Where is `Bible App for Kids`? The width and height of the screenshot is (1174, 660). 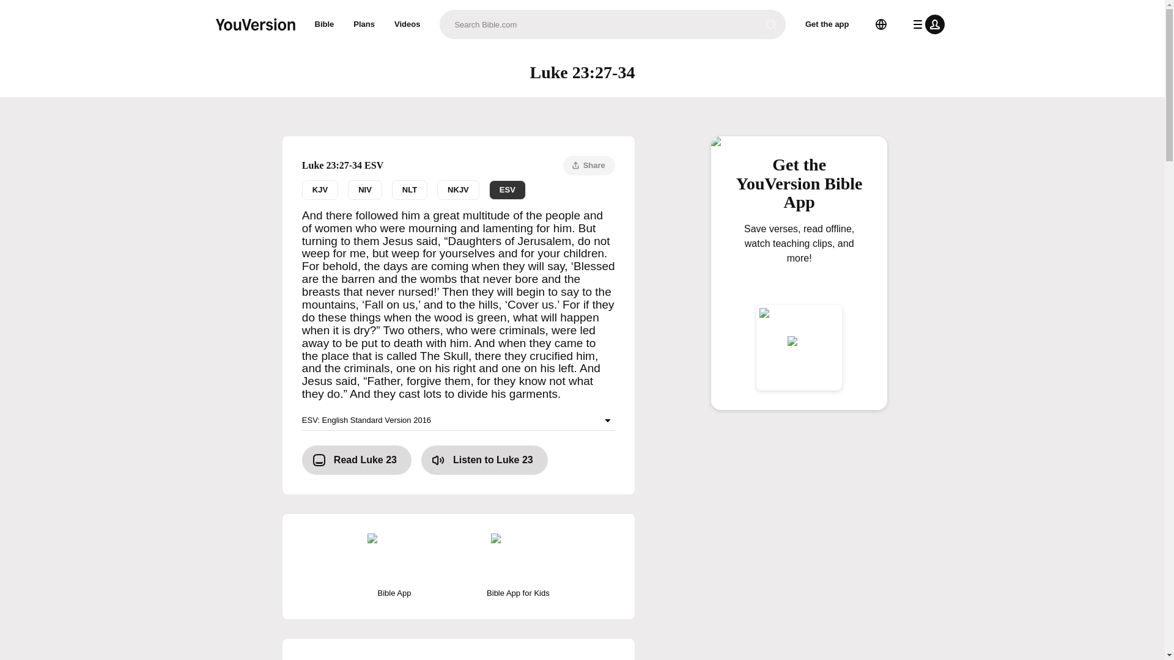 Bible App for Kids is located at coordinates (518, 566).